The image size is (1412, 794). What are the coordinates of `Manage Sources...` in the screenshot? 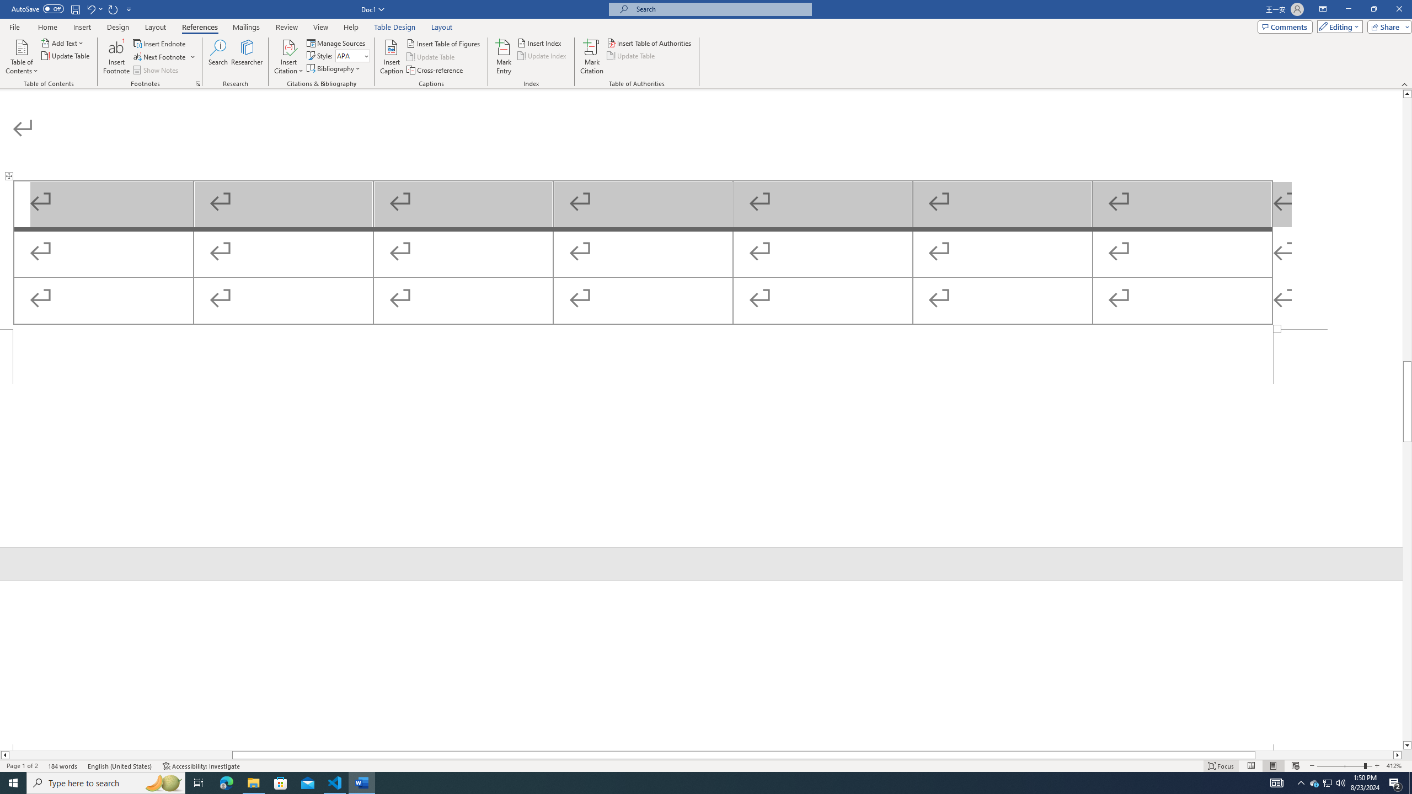 It's located at (336, 43).